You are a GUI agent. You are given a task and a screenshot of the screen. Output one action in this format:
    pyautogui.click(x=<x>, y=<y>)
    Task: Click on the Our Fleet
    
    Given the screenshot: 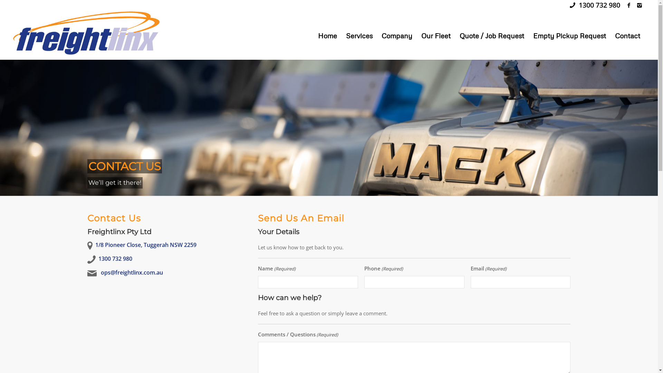 What is the action you would take?
    pyautogui.click(x=436, y=36)
    